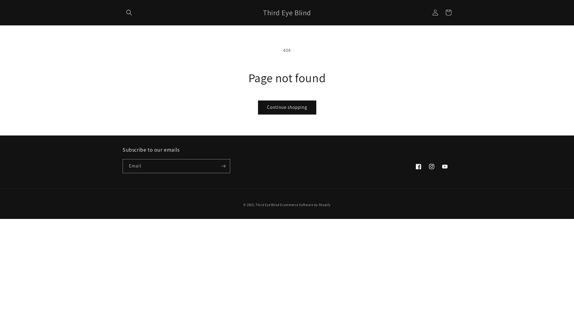  Describe the element at coordinates (435, 13) in the screenshot. I see `Log in` at that location.